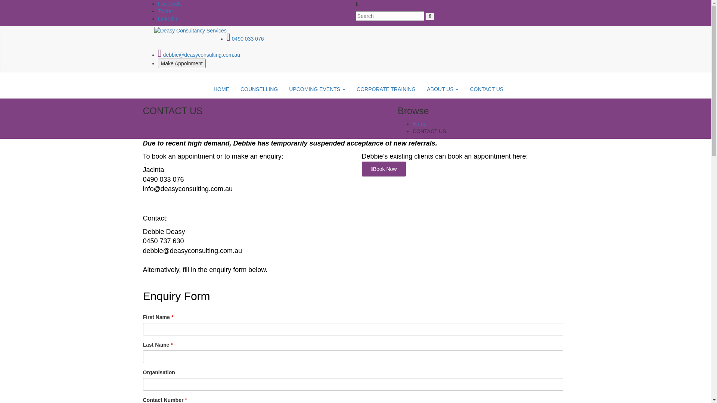 This screenshot has height=403, width=717. I want to click on UPCOMING EVENTS, so click(317, 89).